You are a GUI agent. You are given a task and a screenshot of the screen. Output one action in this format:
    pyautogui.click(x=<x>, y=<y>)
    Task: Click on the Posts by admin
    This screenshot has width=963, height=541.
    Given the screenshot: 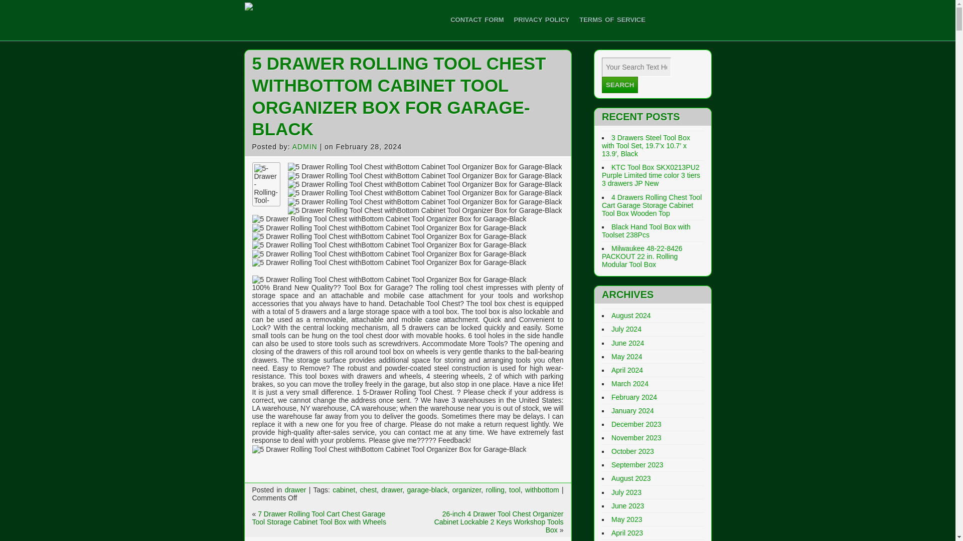 What is the action you would take?
    pyautogui.click(x=305, y=147)
    